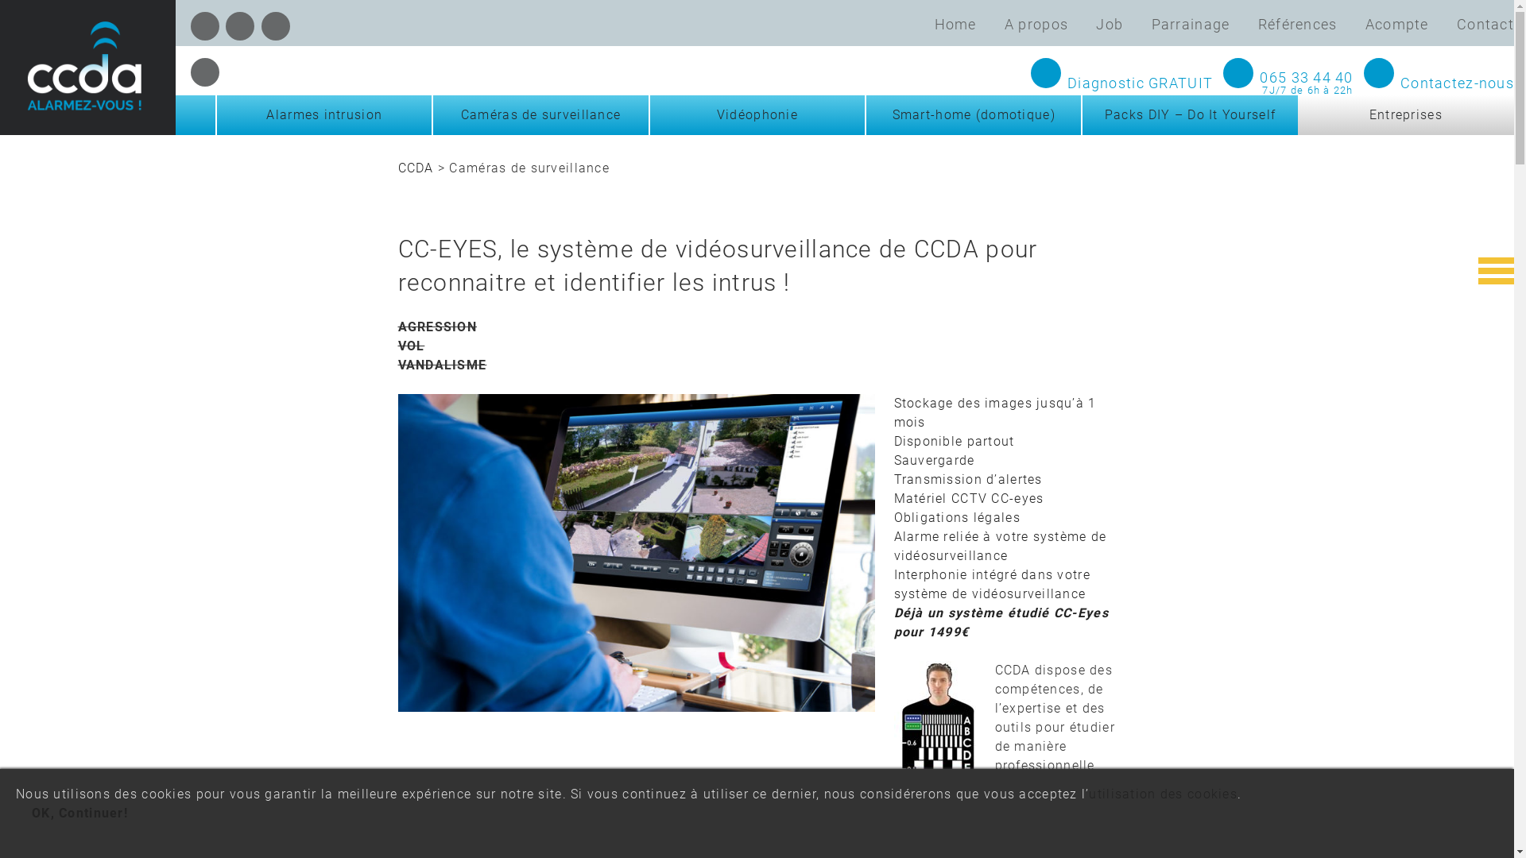  Describe the element at coordinates (1110, 25) in the screenshot. I see `Job` at that location.